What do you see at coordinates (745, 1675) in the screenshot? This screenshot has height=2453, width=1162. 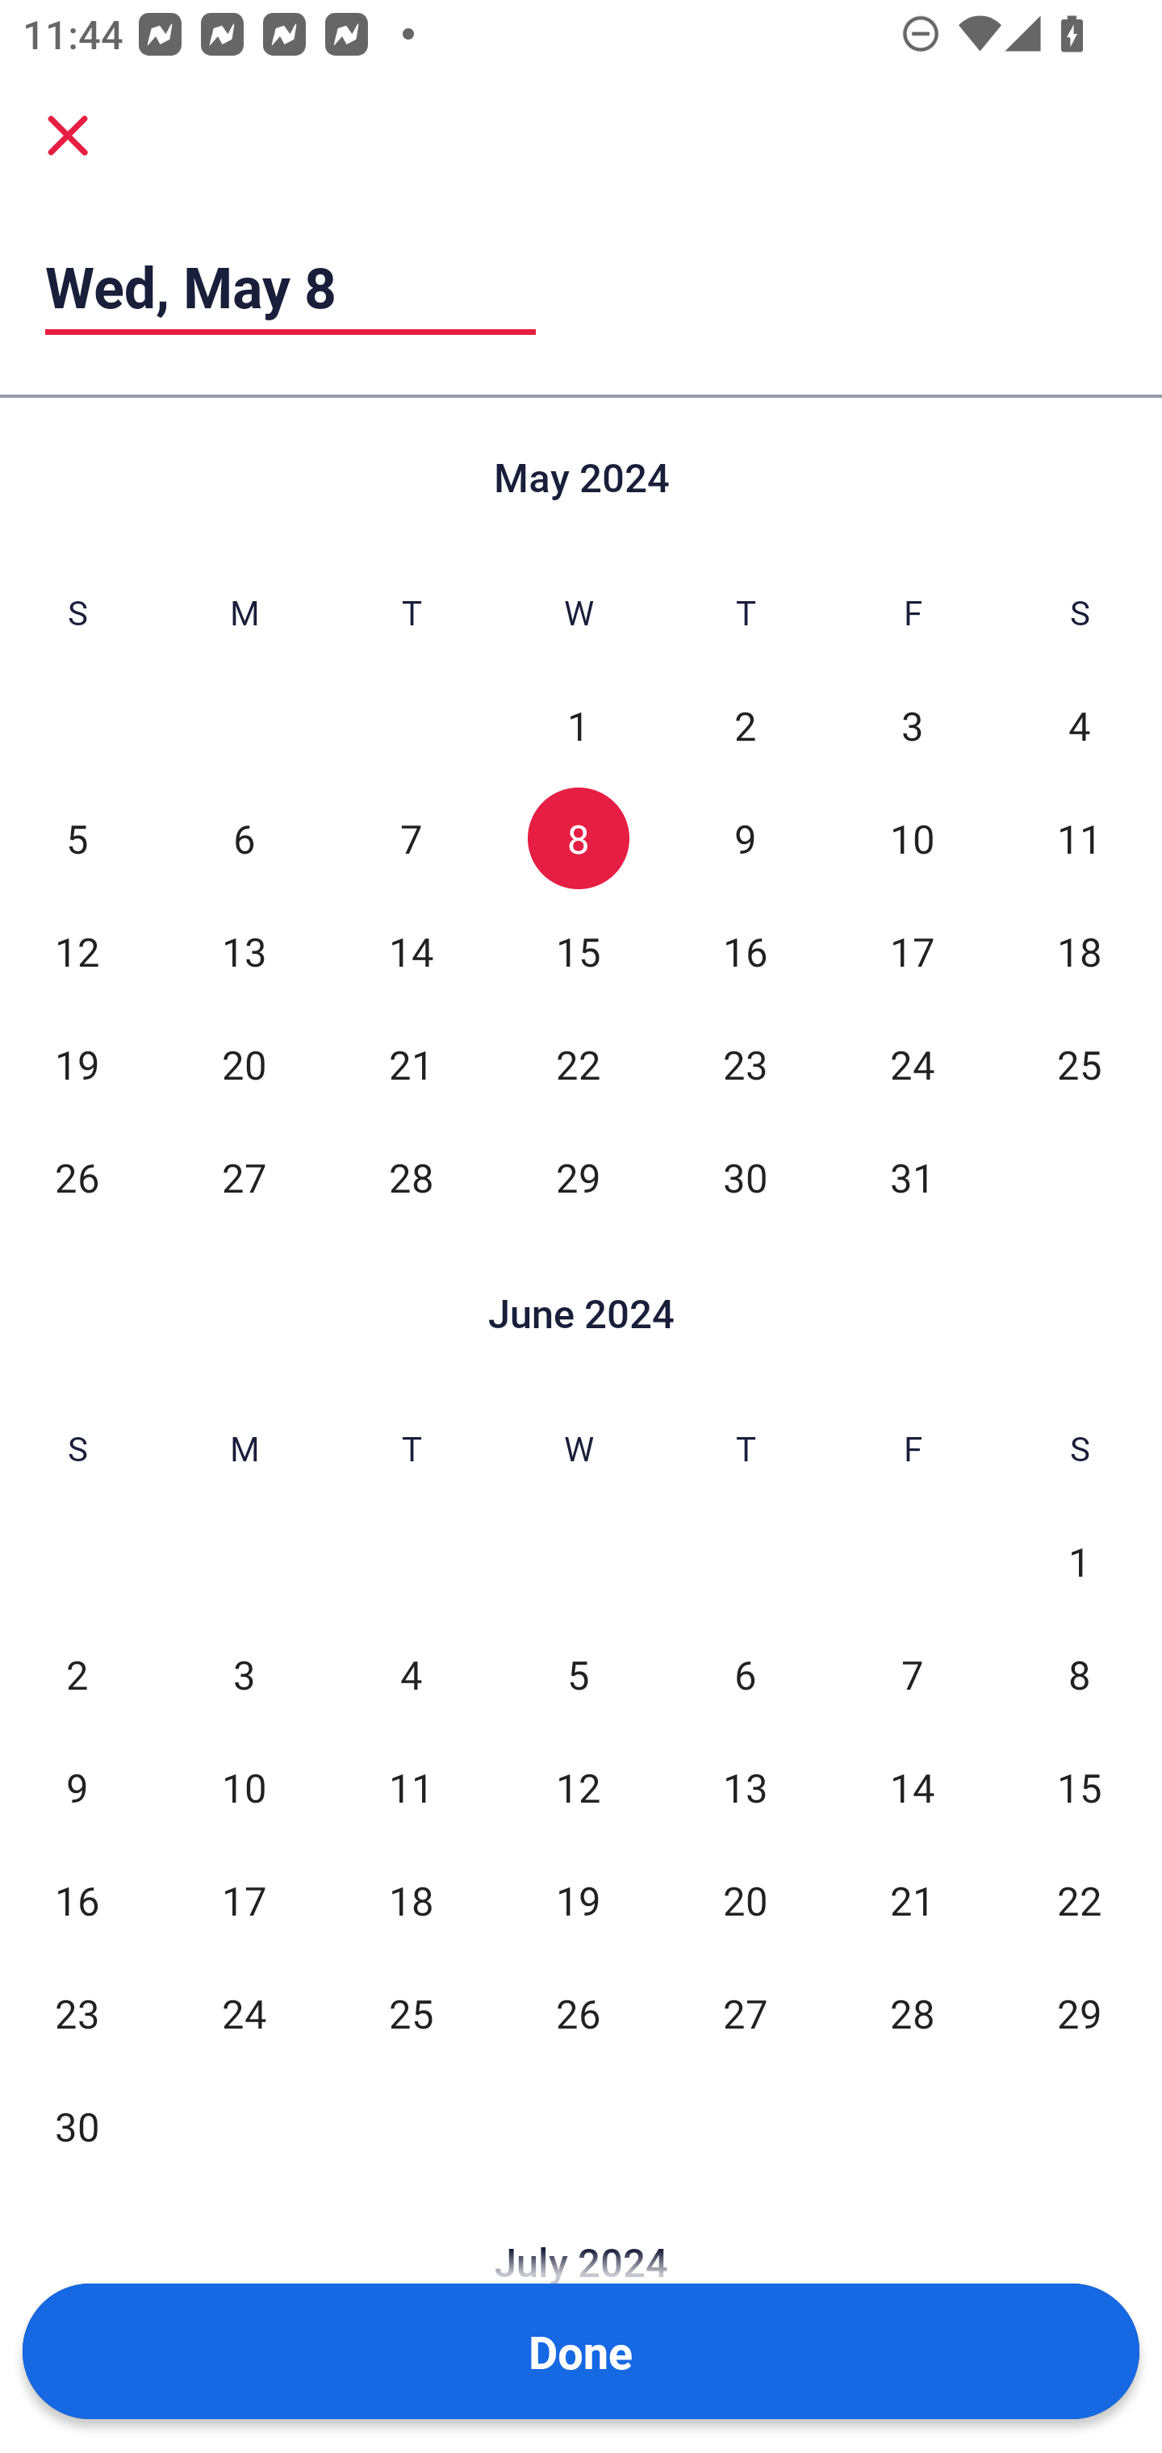 I see `6 Thu, Jun 6, Not Selected` at bounding box center [745, 1675].